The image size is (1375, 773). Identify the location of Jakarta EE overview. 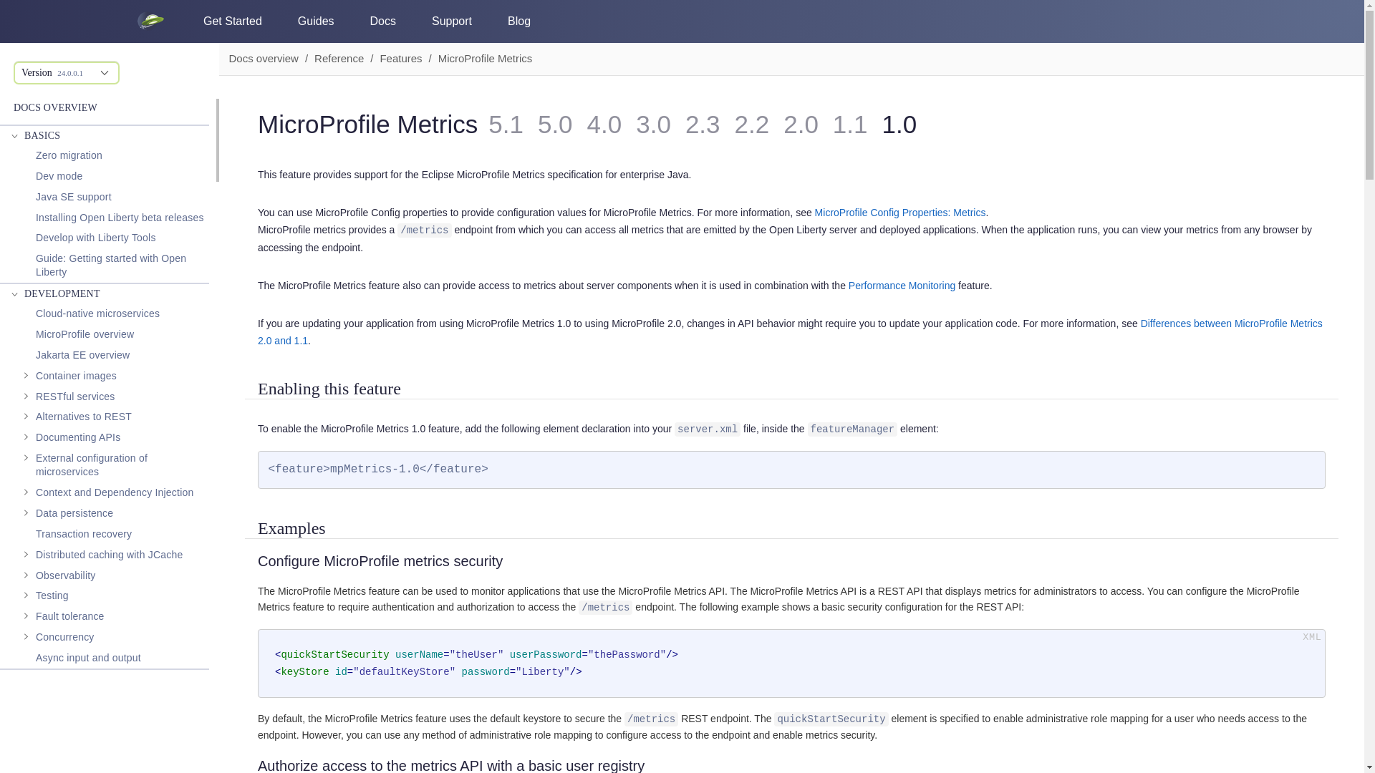
(82, 355).